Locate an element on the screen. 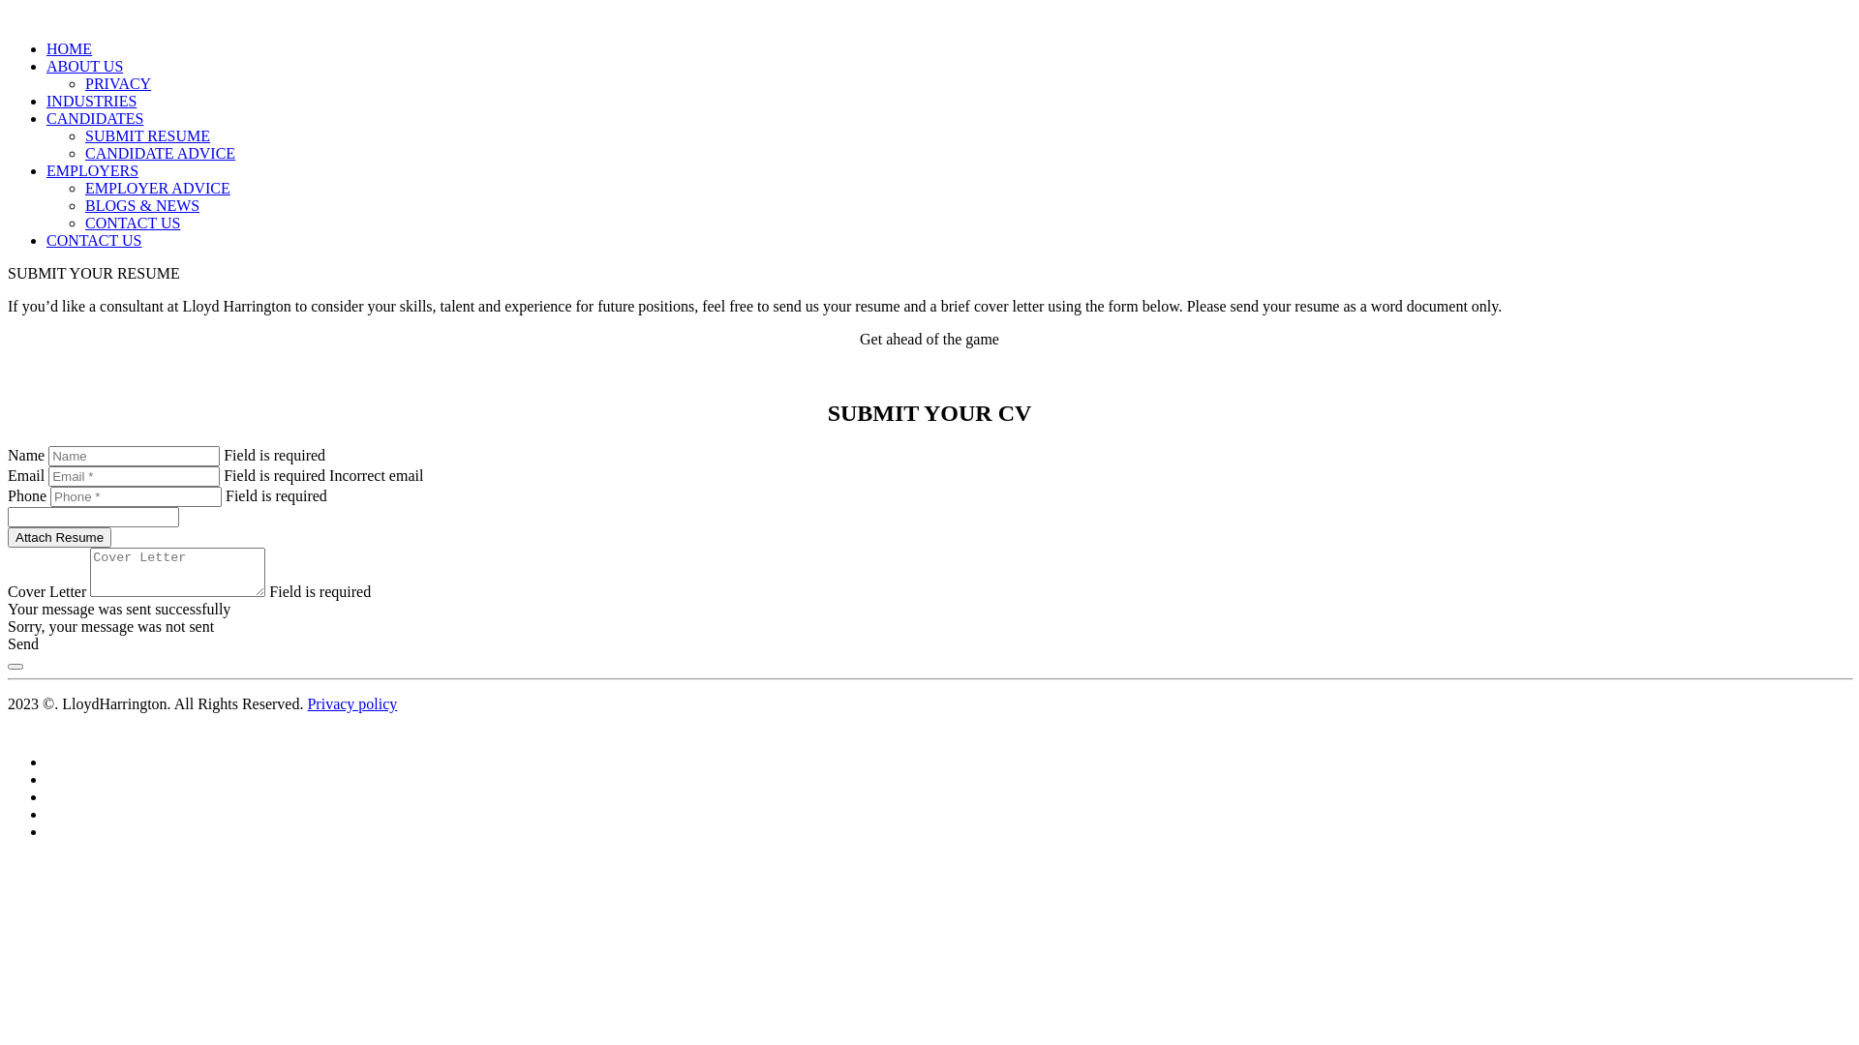  CONTACT US is located at coordinates (94, 240).